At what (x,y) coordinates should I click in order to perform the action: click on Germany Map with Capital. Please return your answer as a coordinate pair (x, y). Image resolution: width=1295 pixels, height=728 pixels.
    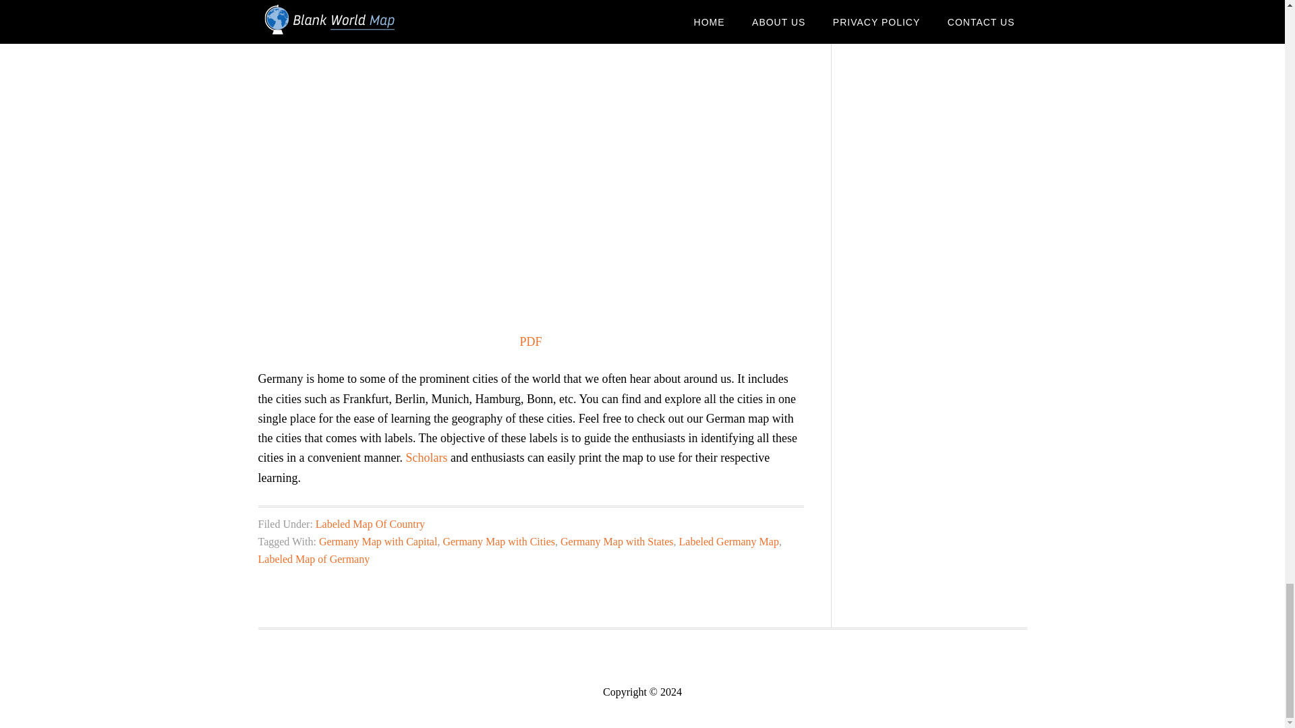
    Looking at the image, I should click on (378, 541).